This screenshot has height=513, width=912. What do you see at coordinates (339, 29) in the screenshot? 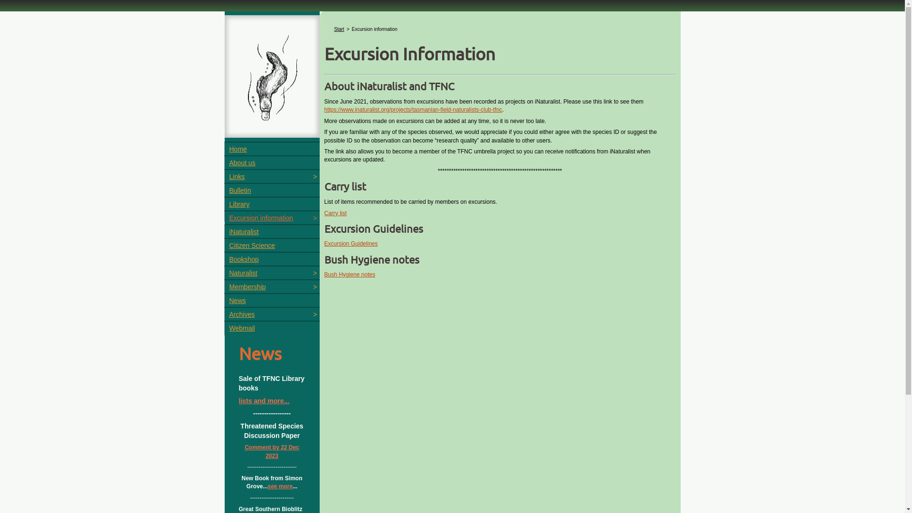
I see `Start` at bounding box center [339, 29].